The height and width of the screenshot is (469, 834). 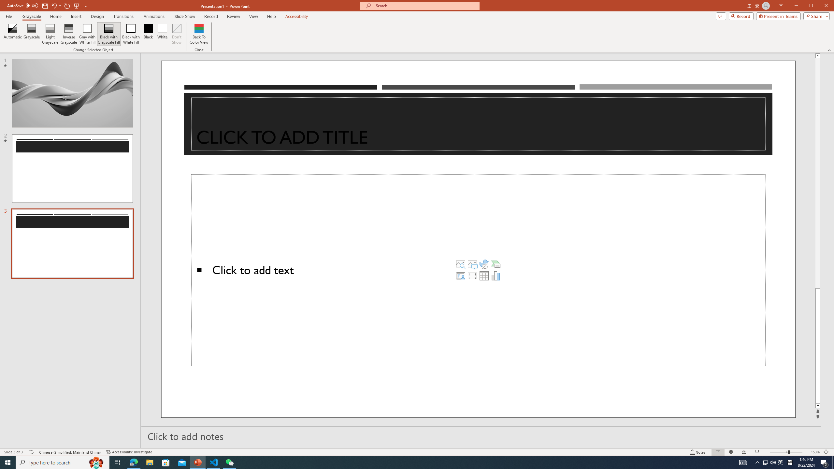 What do you see at coordinates (824, 462) in the screenshot?
I see `Action Center, 2 new notifications` at bounding box center [824, 462].